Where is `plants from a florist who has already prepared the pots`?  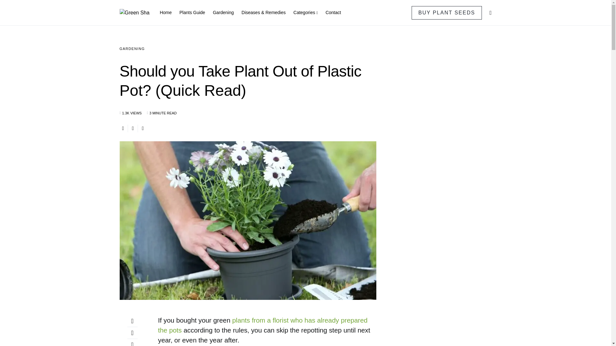 plants from a florist who has already prepared the pots is located at coordinates (262, 325).